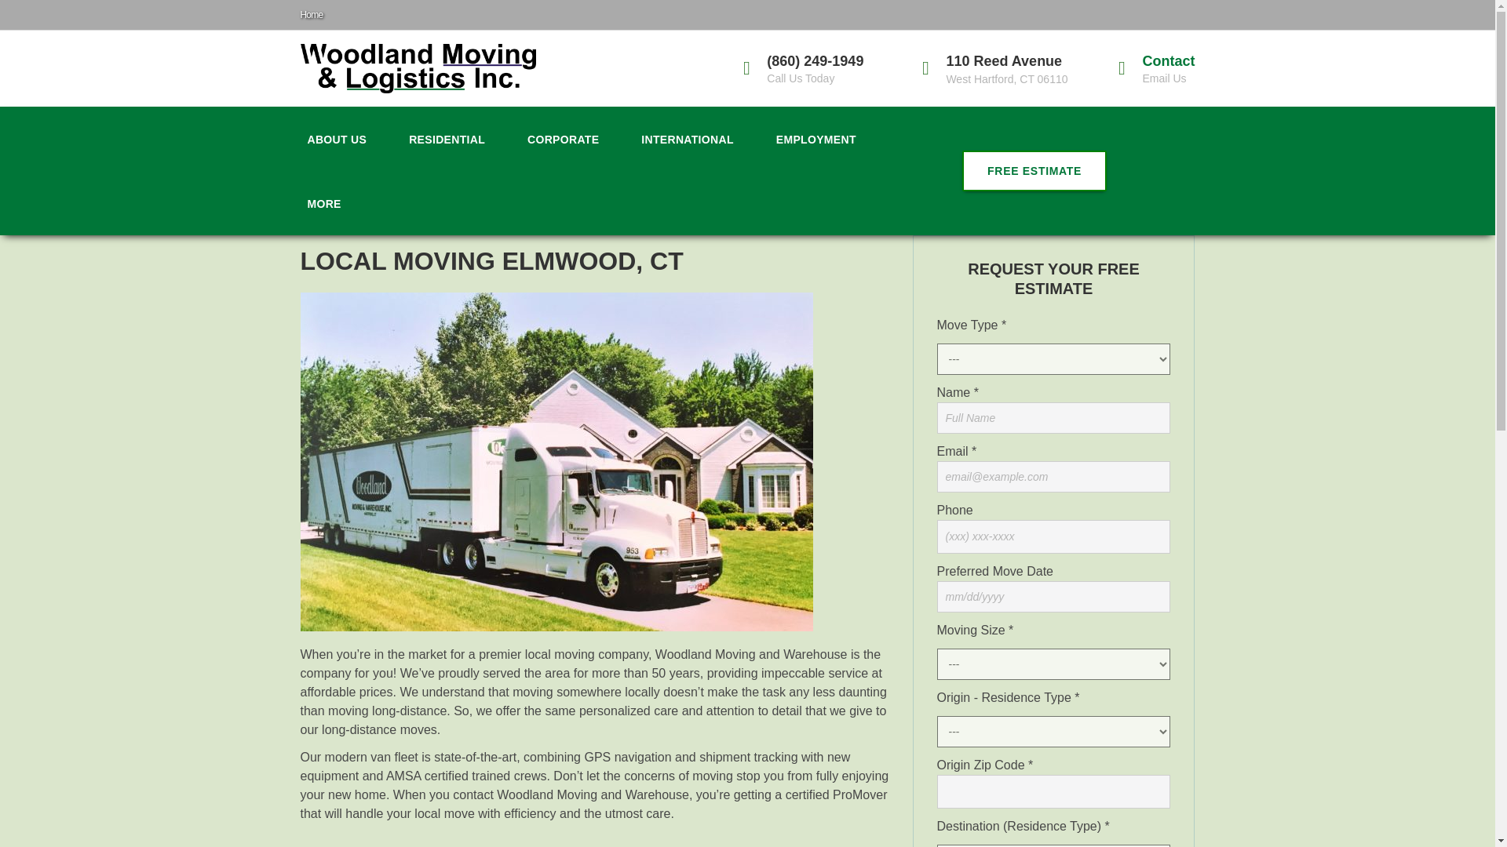 This screenshot has width=1507, height=847. What do you see at coordinates (1034, 171) in the screenshot?
I see `FREE ESTIMATE` at bounding box center [1034, 171].